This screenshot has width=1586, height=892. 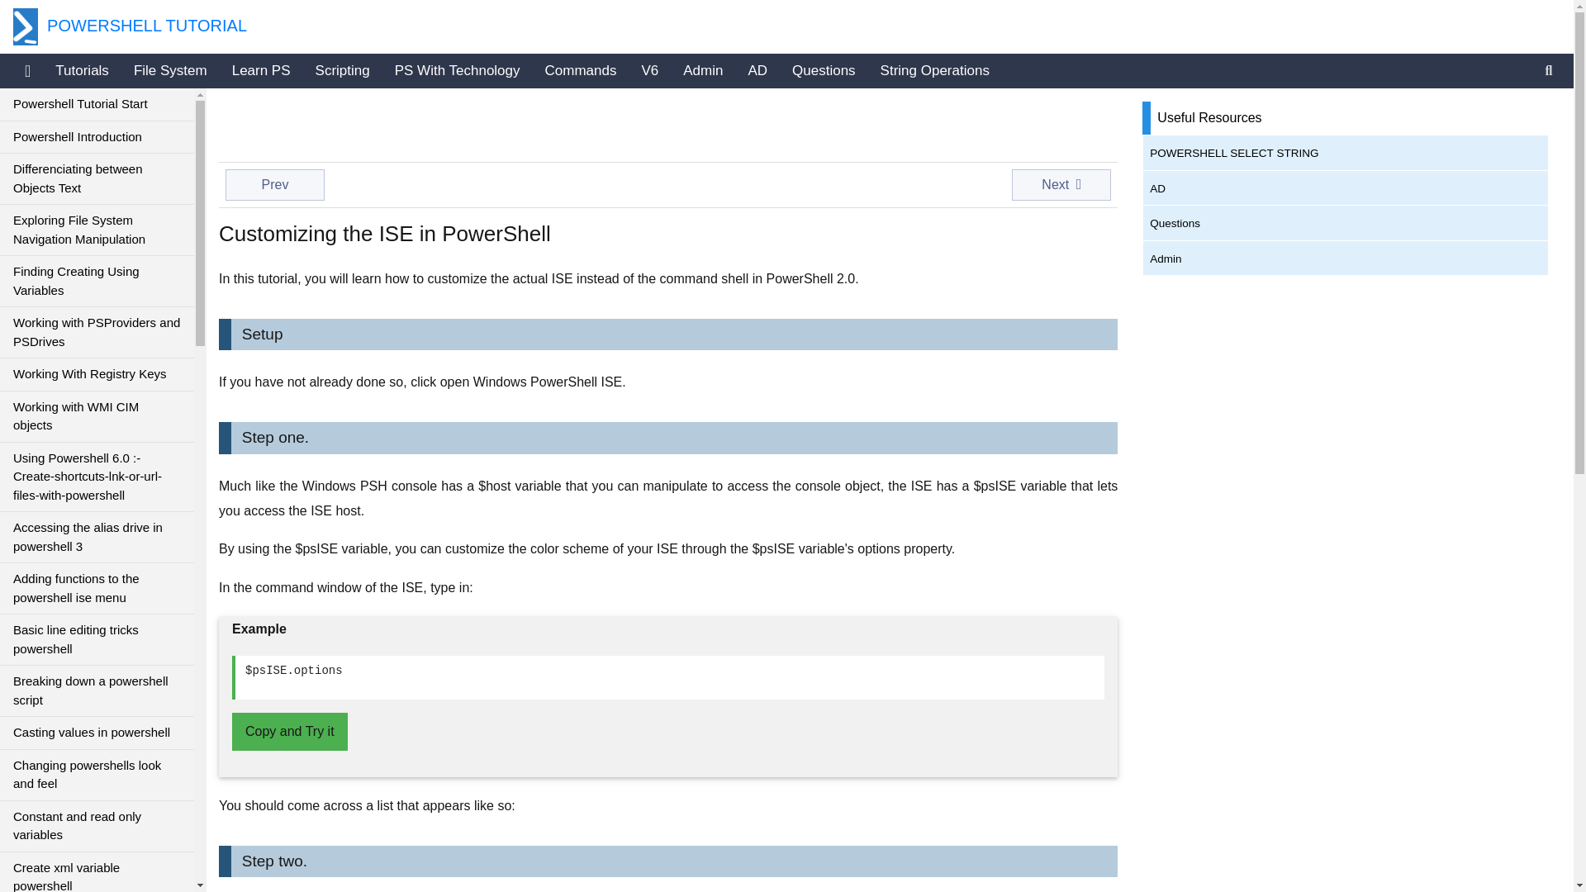 I want to click on PS With Technology, so click(x=458, y=70).